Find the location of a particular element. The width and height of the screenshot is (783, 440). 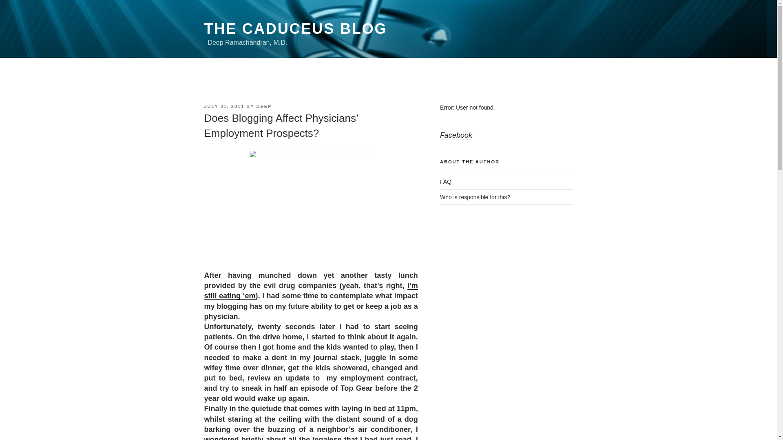

THE CADUCEUS BLOG is located at coordinates (295, 29).